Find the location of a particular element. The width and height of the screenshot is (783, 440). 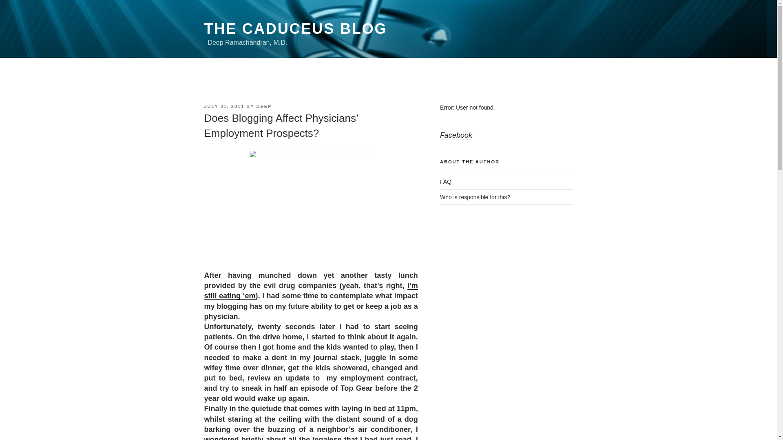

THE CADUCEUS BLOG is located at coordinates (295, 29).